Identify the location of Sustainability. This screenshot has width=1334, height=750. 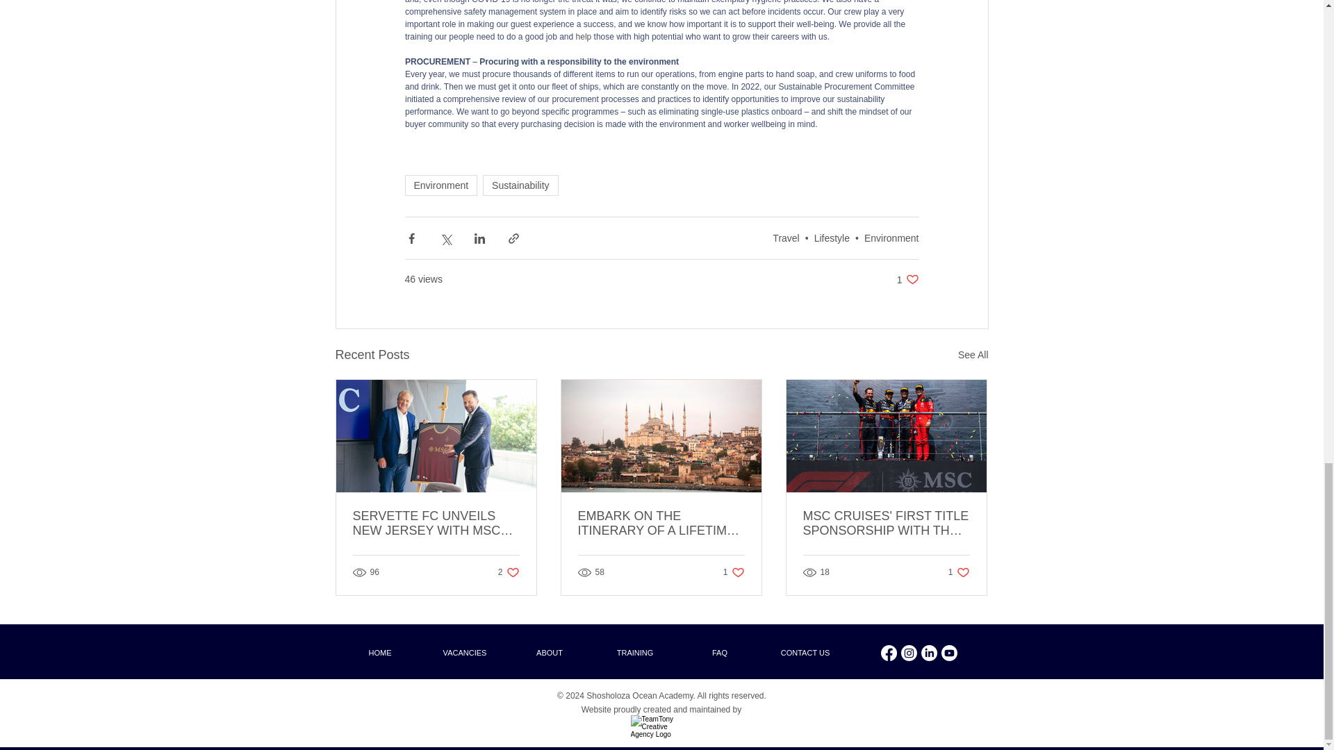
(521, 185).